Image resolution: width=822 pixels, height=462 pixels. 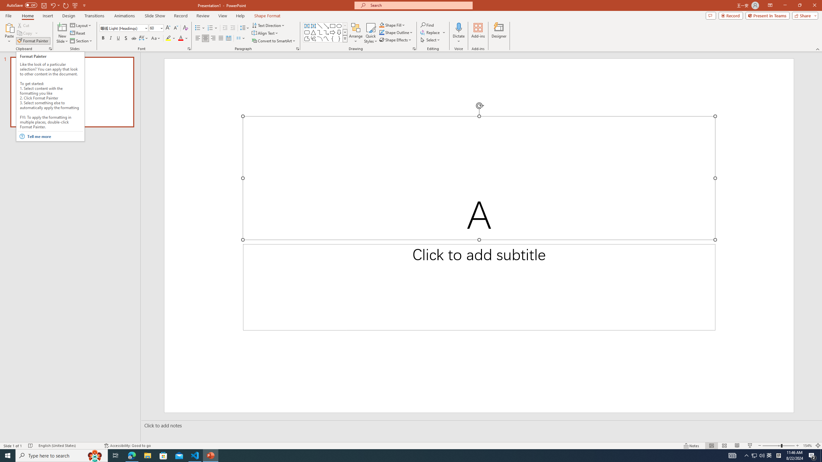 I want to click on System, so click(x=4, y=3).